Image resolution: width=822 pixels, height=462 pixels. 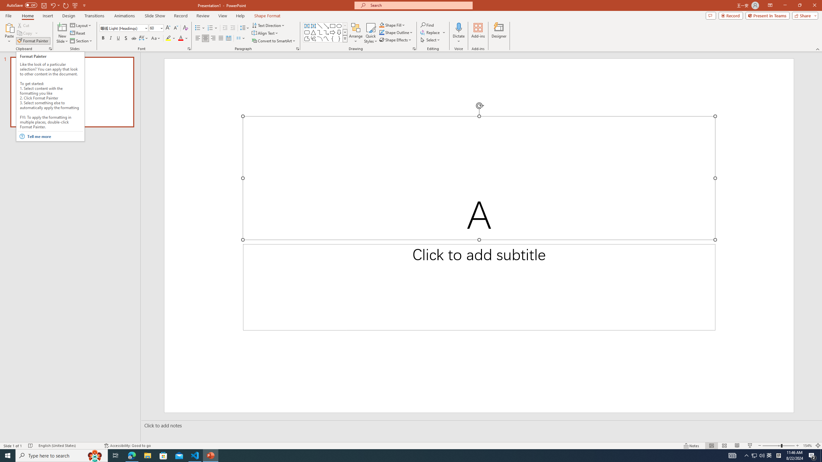 I want to click on System, so click(x=4, y=3).